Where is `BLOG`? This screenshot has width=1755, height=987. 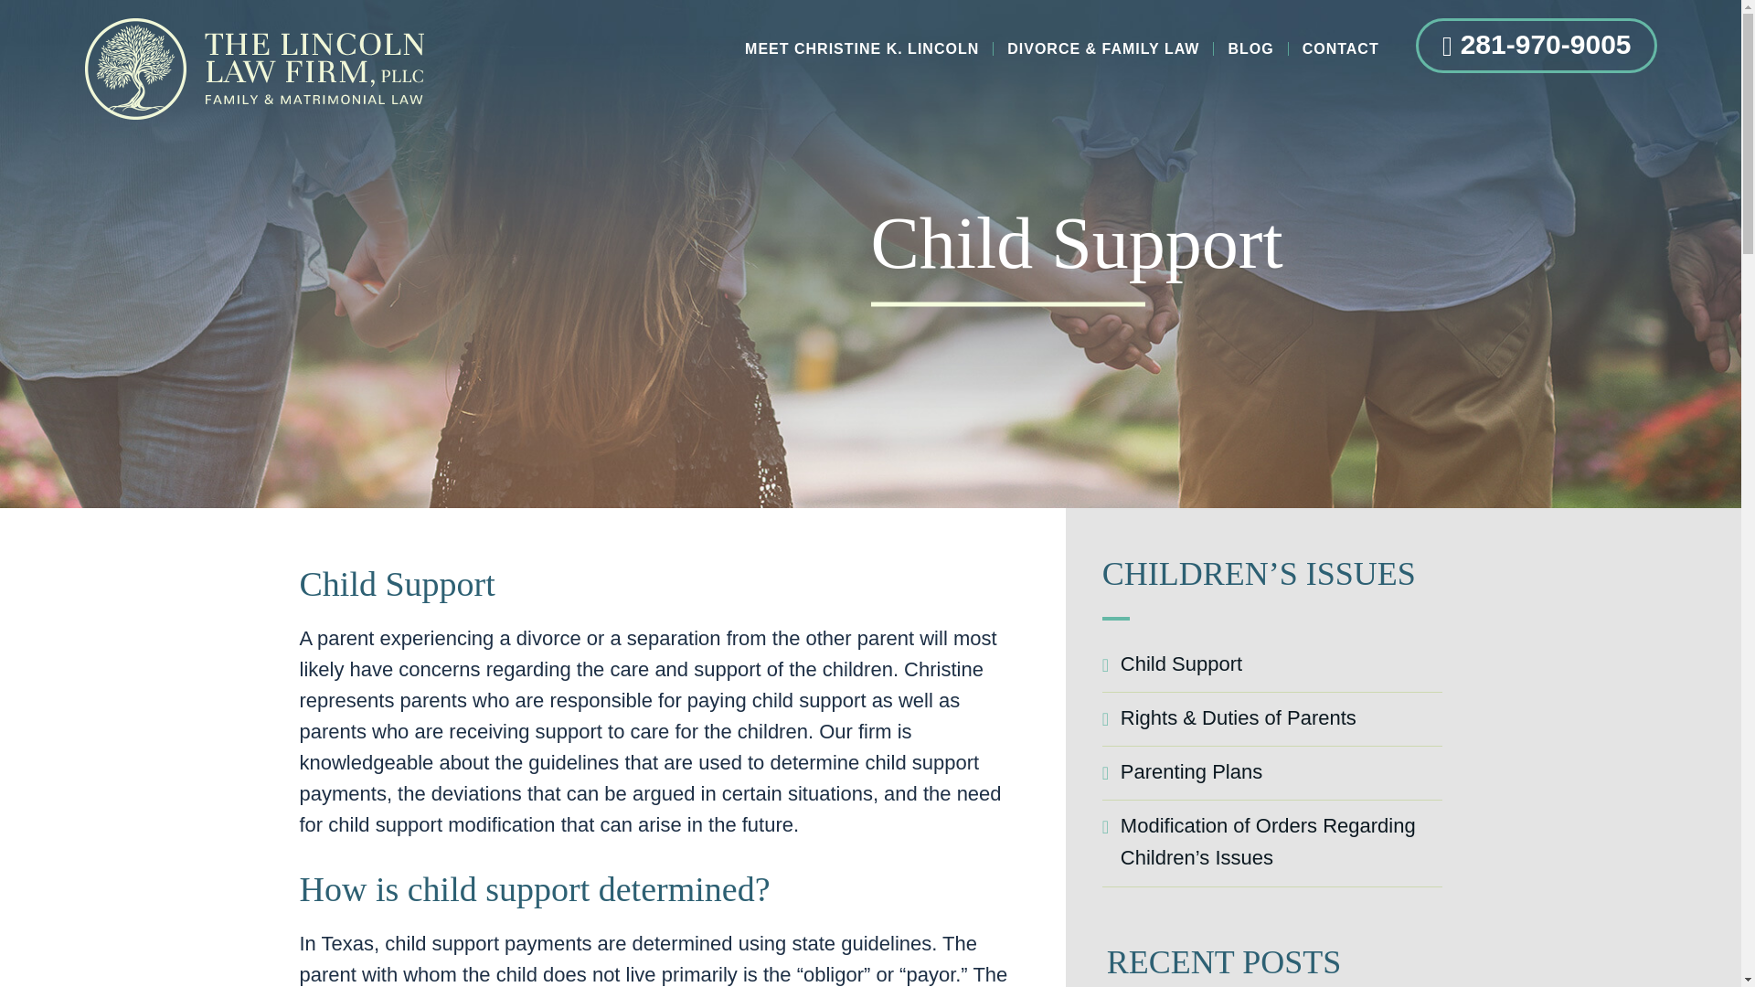 BLOG is located at coordinates (1250, 49).